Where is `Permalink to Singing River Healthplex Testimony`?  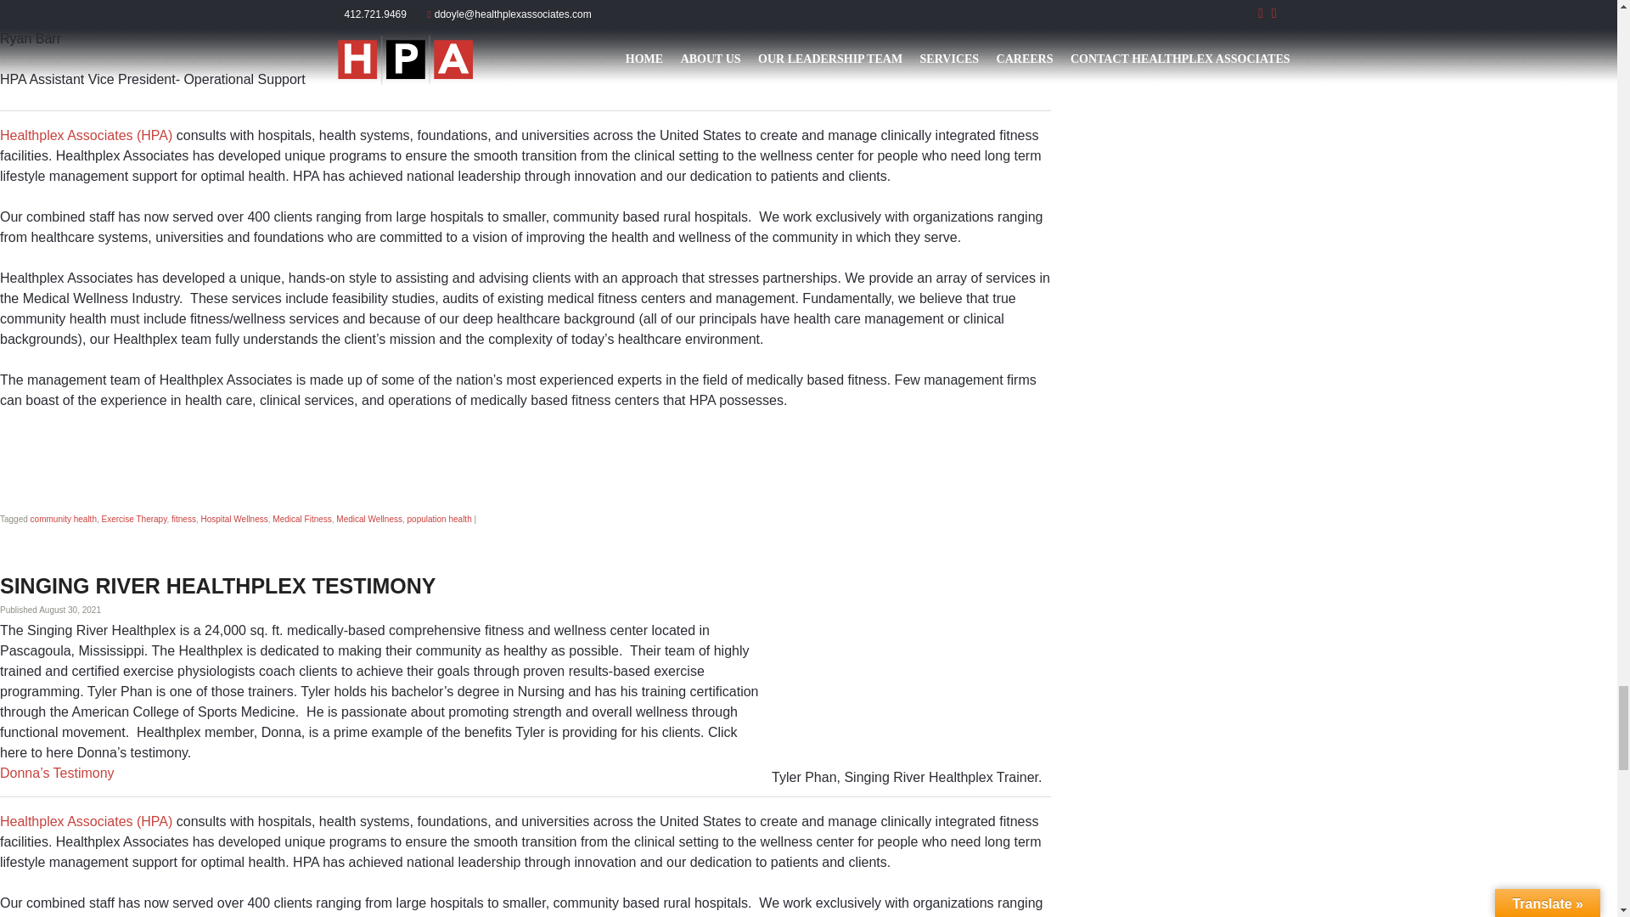 Permalink to Singing River Healthplex Testimony is located at coordinates (217, 586).